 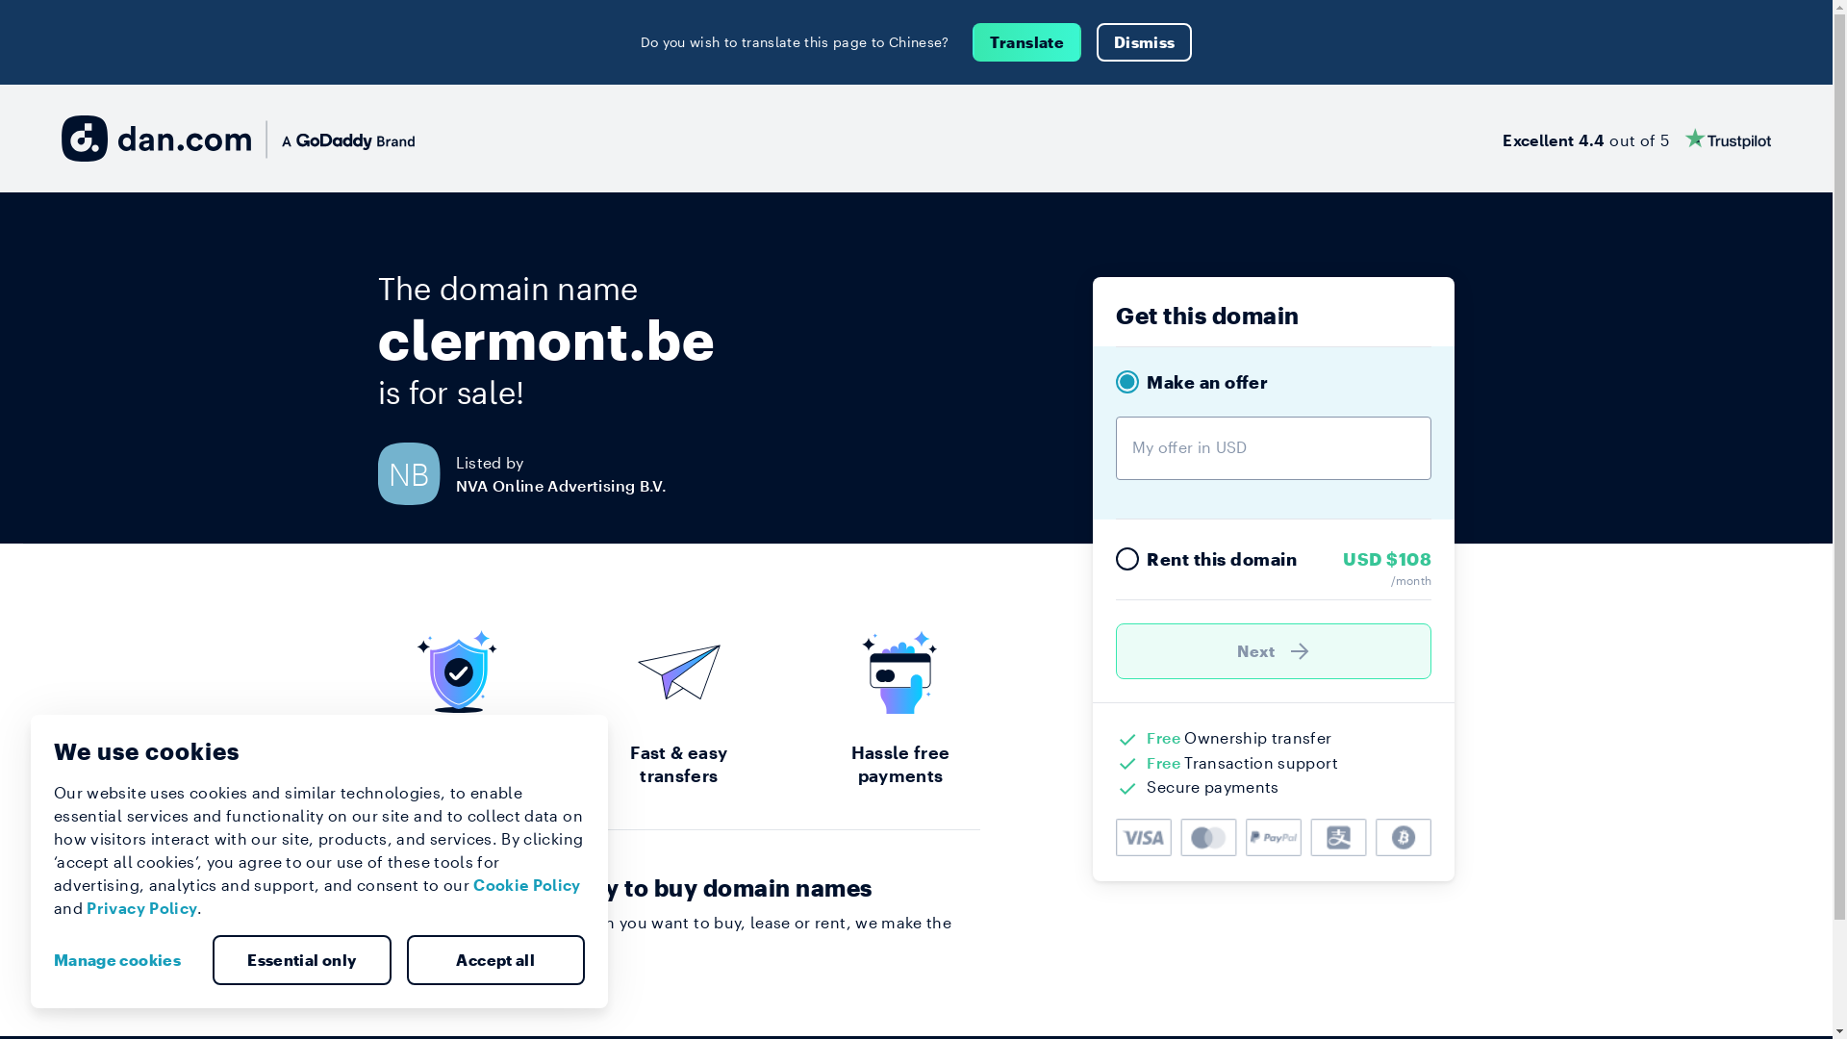 What do you see at coordinates (1274, 651) in the screenshot?
I see `Next
)` at bounding box center [1274, 651].